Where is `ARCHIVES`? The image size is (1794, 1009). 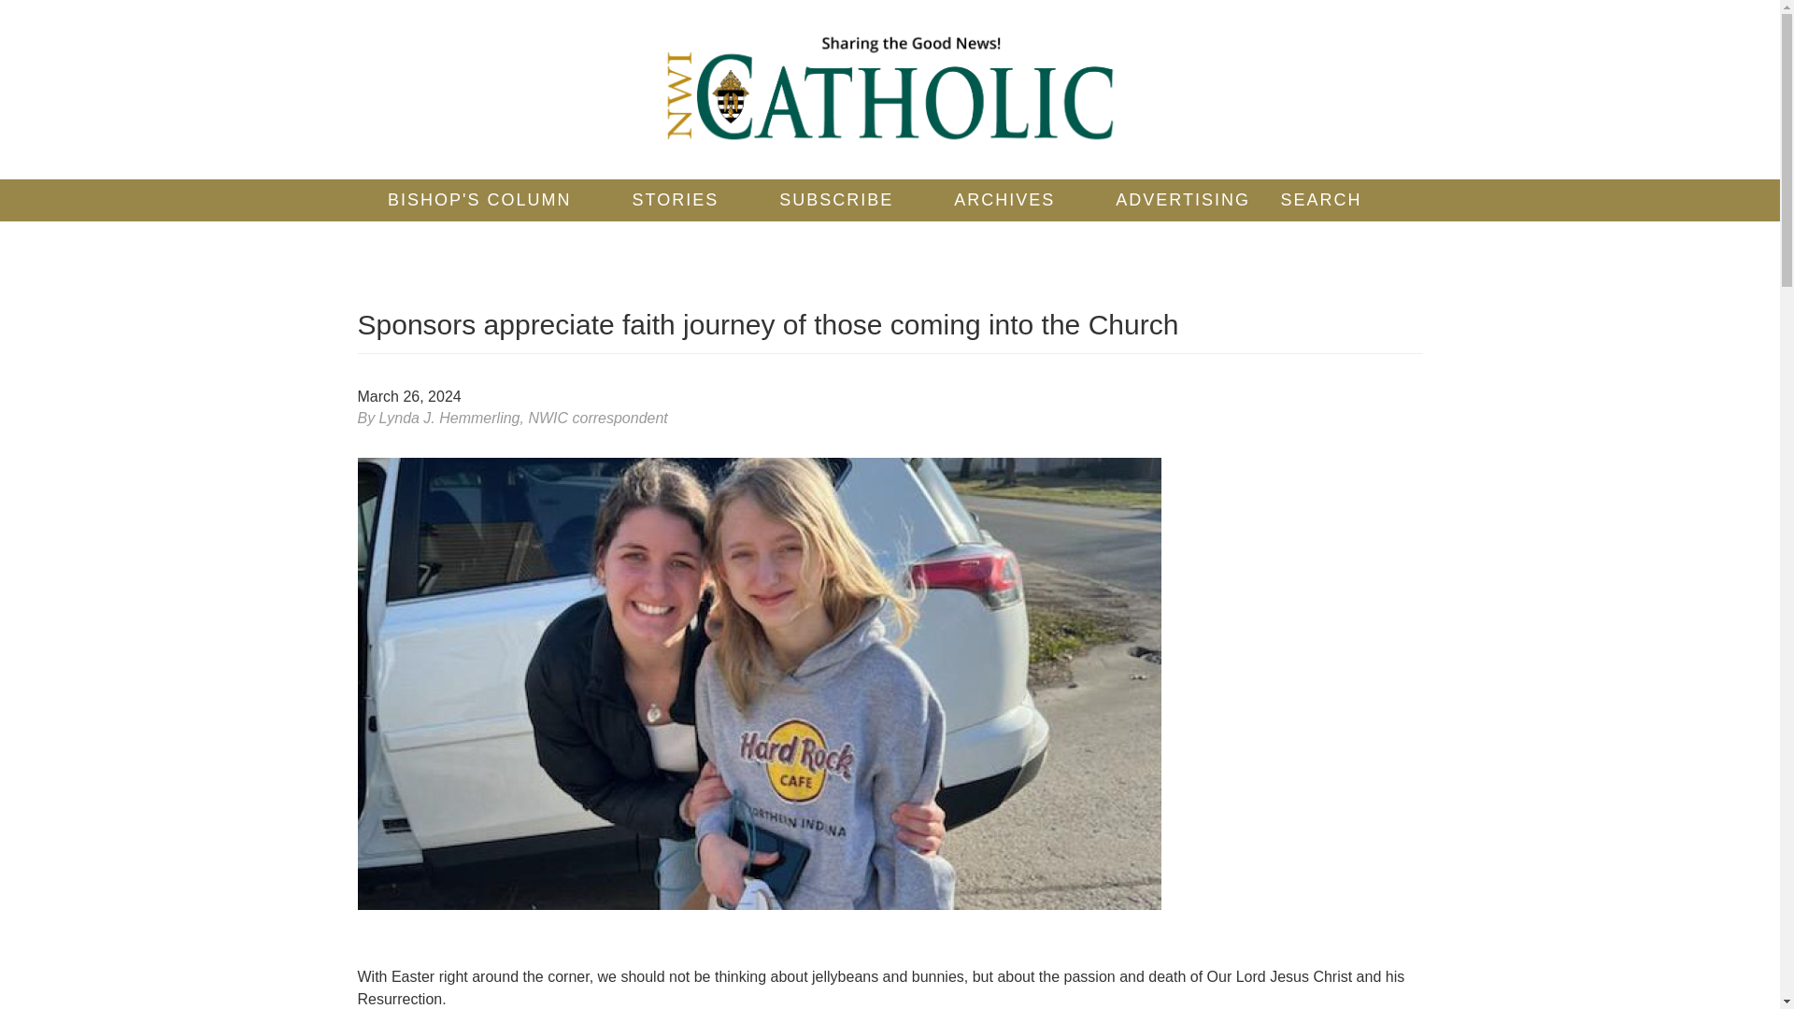 ARCHIVES is located at coordinates (1004, 200).